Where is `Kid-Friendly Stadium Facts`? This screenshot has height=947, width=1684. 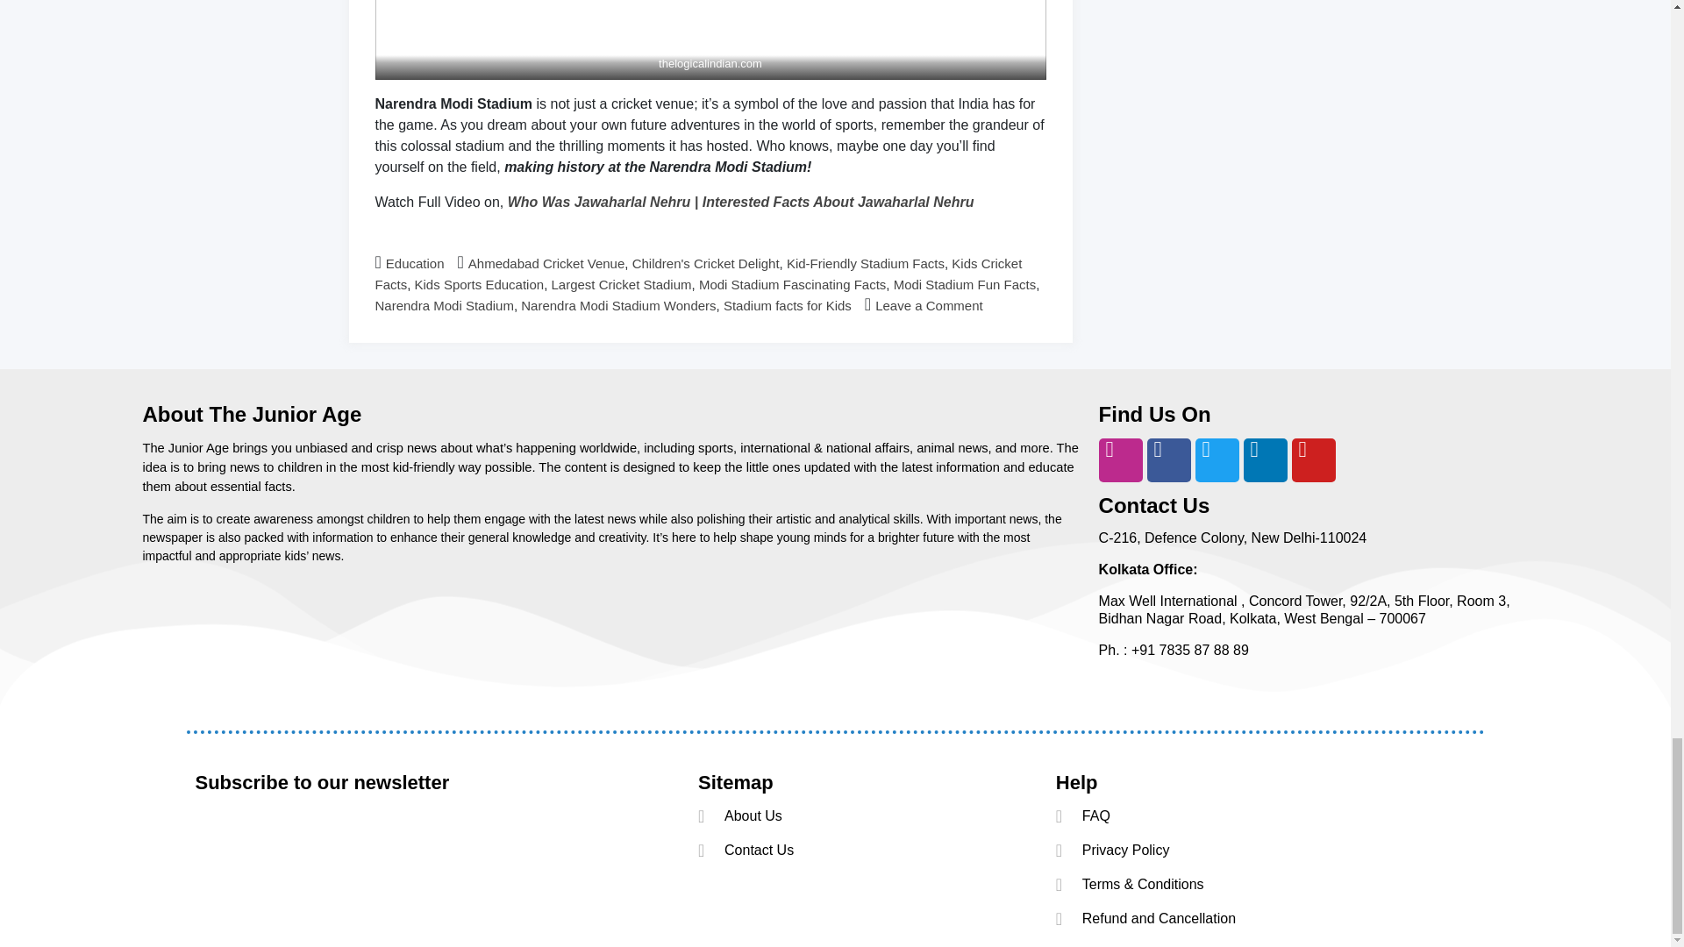 Kid-Friendly Stadium Facts is located at coordinates (865, 263).